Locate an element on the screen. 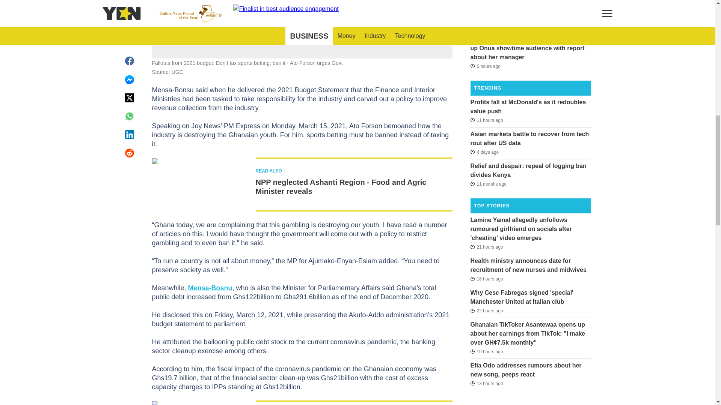 The height and width of the screenshot is (405, 721). 2024-07-29T11:48:35Z is located at coordinates (486, 279).